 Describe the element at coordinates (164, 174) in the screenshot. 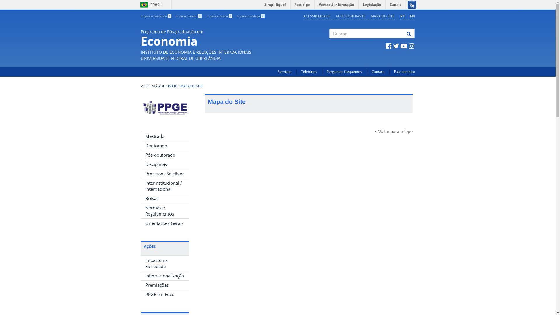

I see `Processos Seletivos` at that location.